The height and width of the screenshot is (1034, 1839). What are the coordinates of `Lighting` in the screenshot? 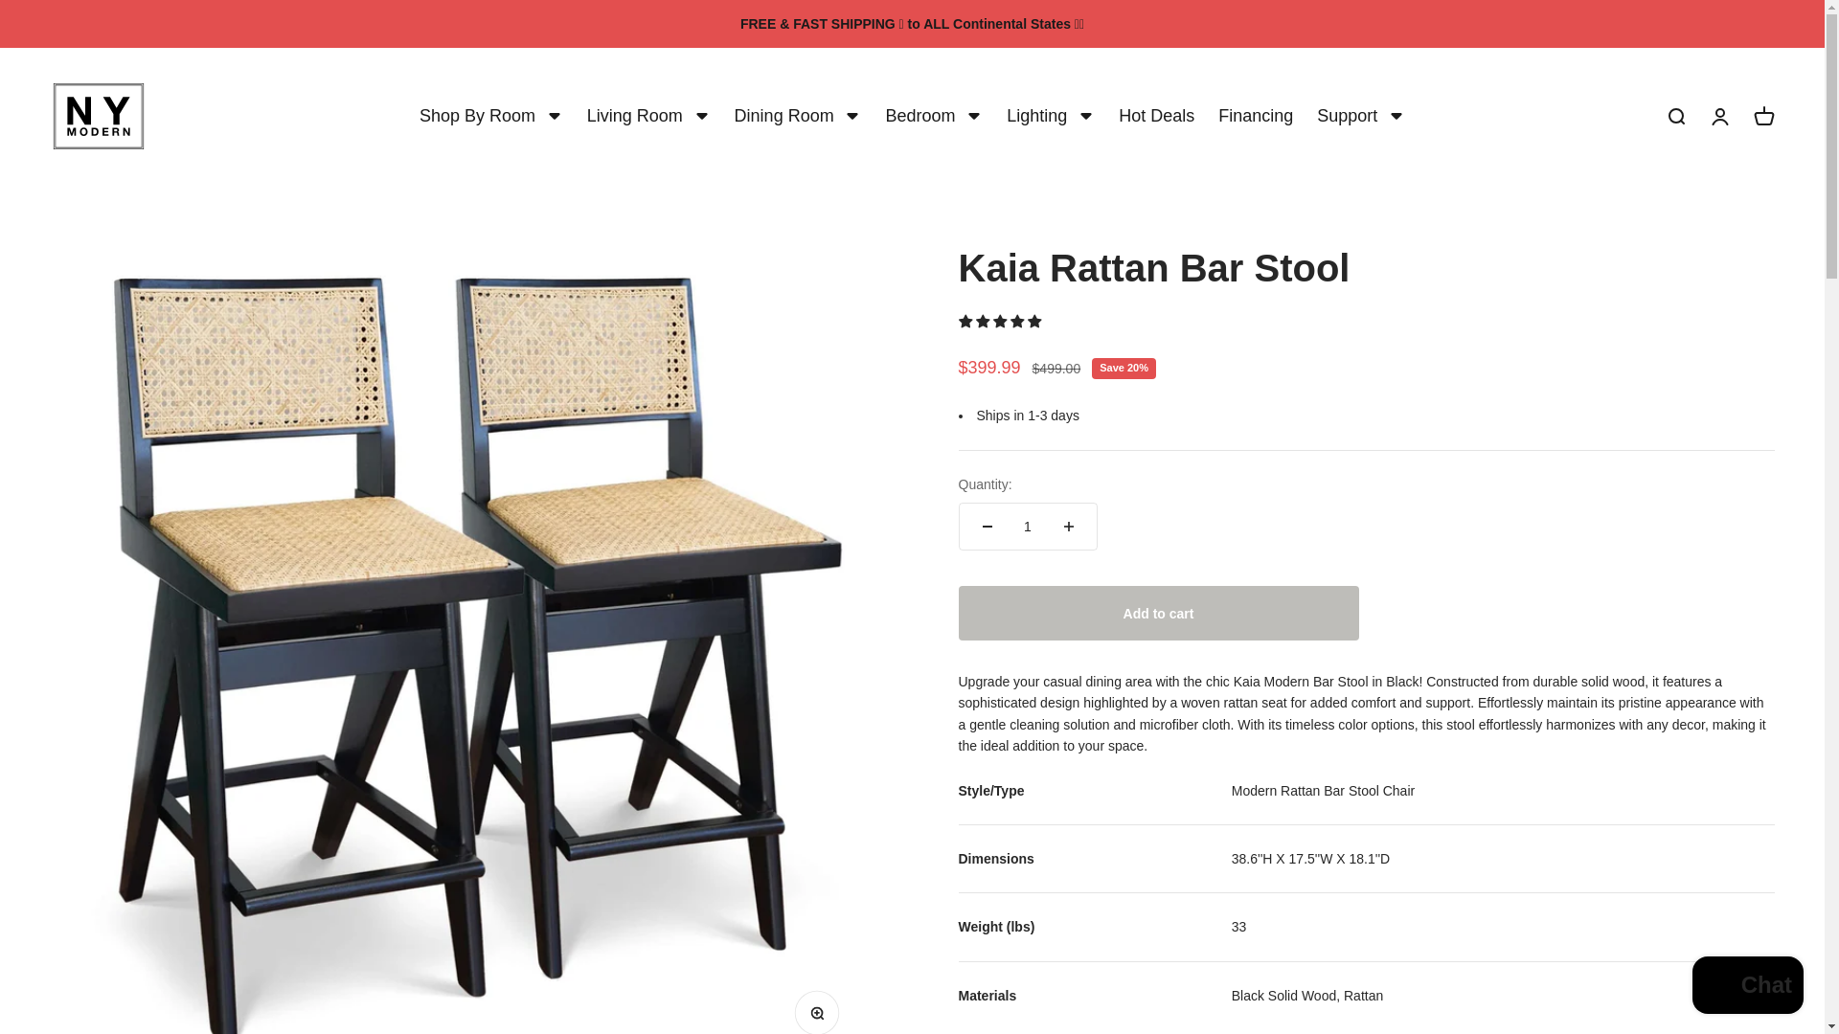 It's located at (1050, 117).